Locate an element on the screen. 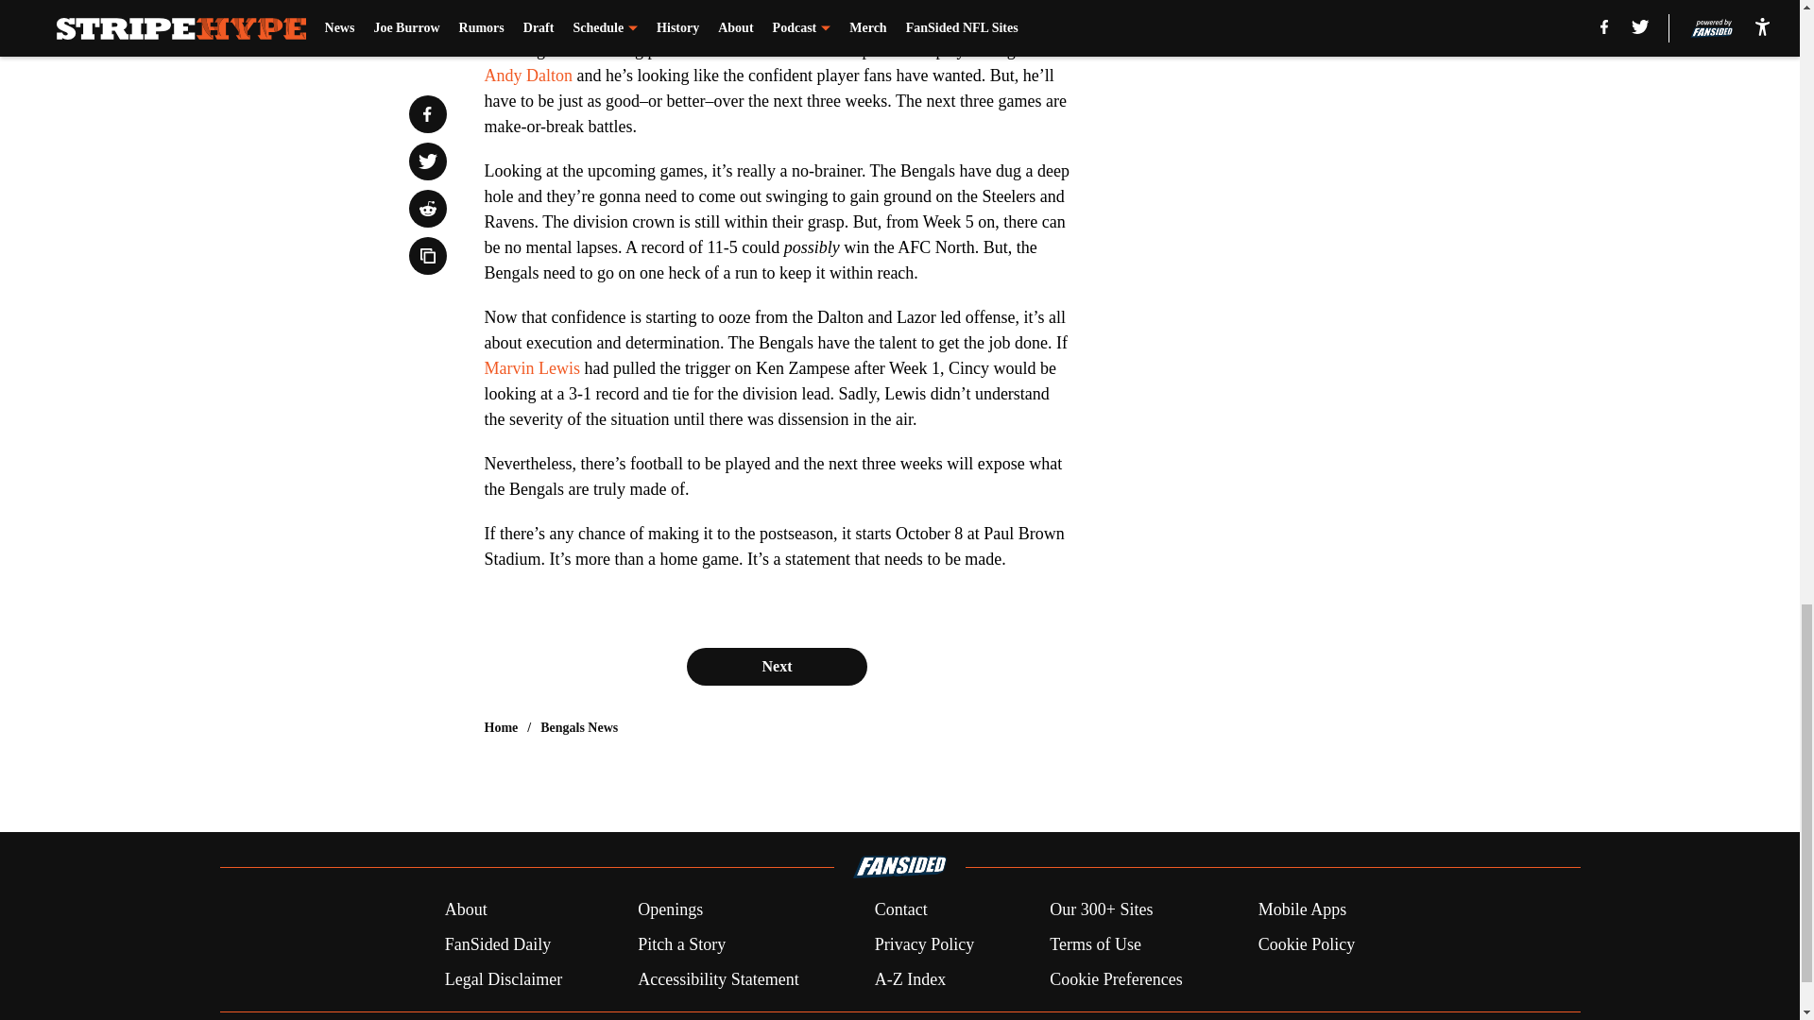  Privacy Policy is located at coordinates (924, 944).